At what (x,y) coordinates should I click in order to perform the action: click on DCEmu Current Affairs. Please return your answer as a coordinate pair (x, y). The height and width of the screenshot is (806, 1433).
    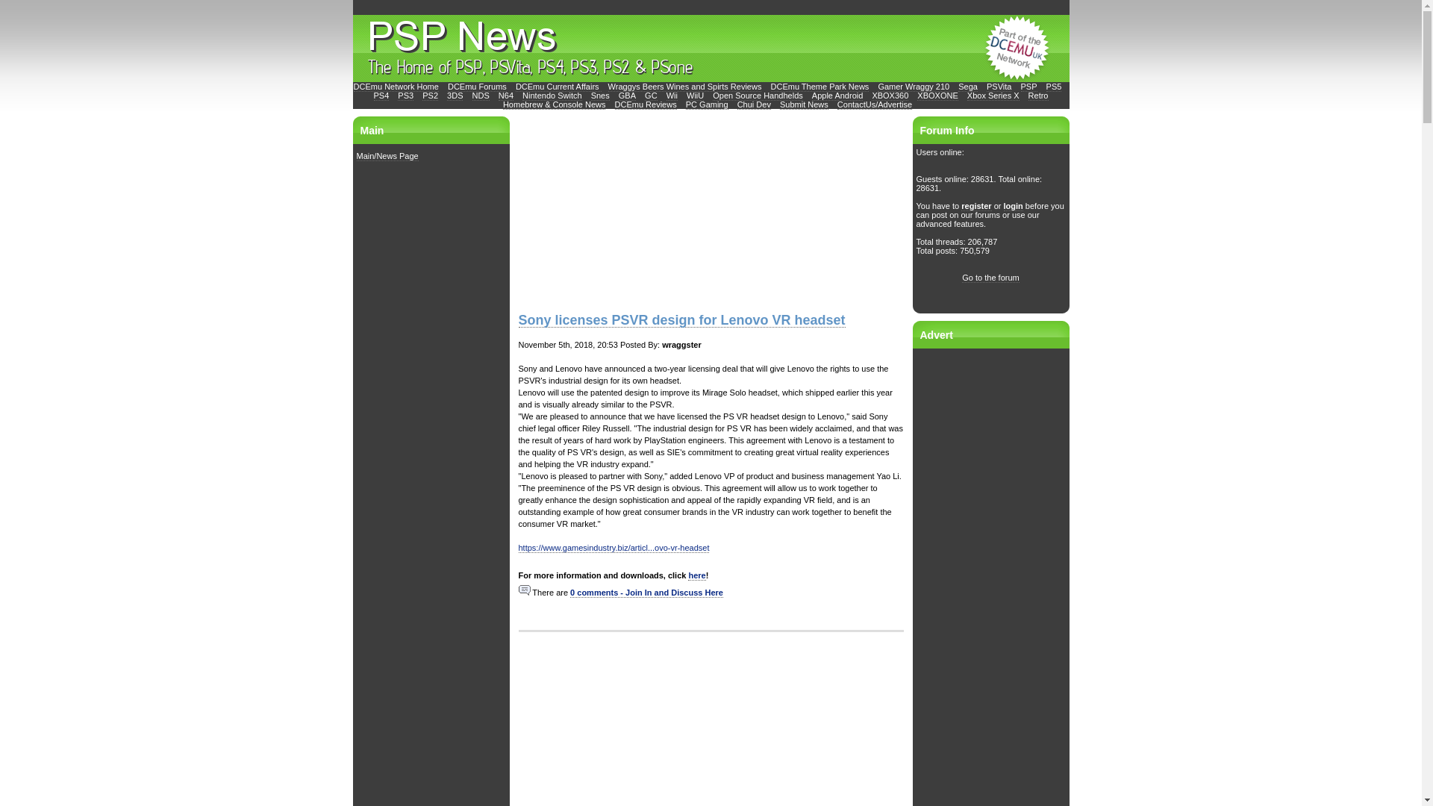
    Looking at the image, I should click on (558, 87).